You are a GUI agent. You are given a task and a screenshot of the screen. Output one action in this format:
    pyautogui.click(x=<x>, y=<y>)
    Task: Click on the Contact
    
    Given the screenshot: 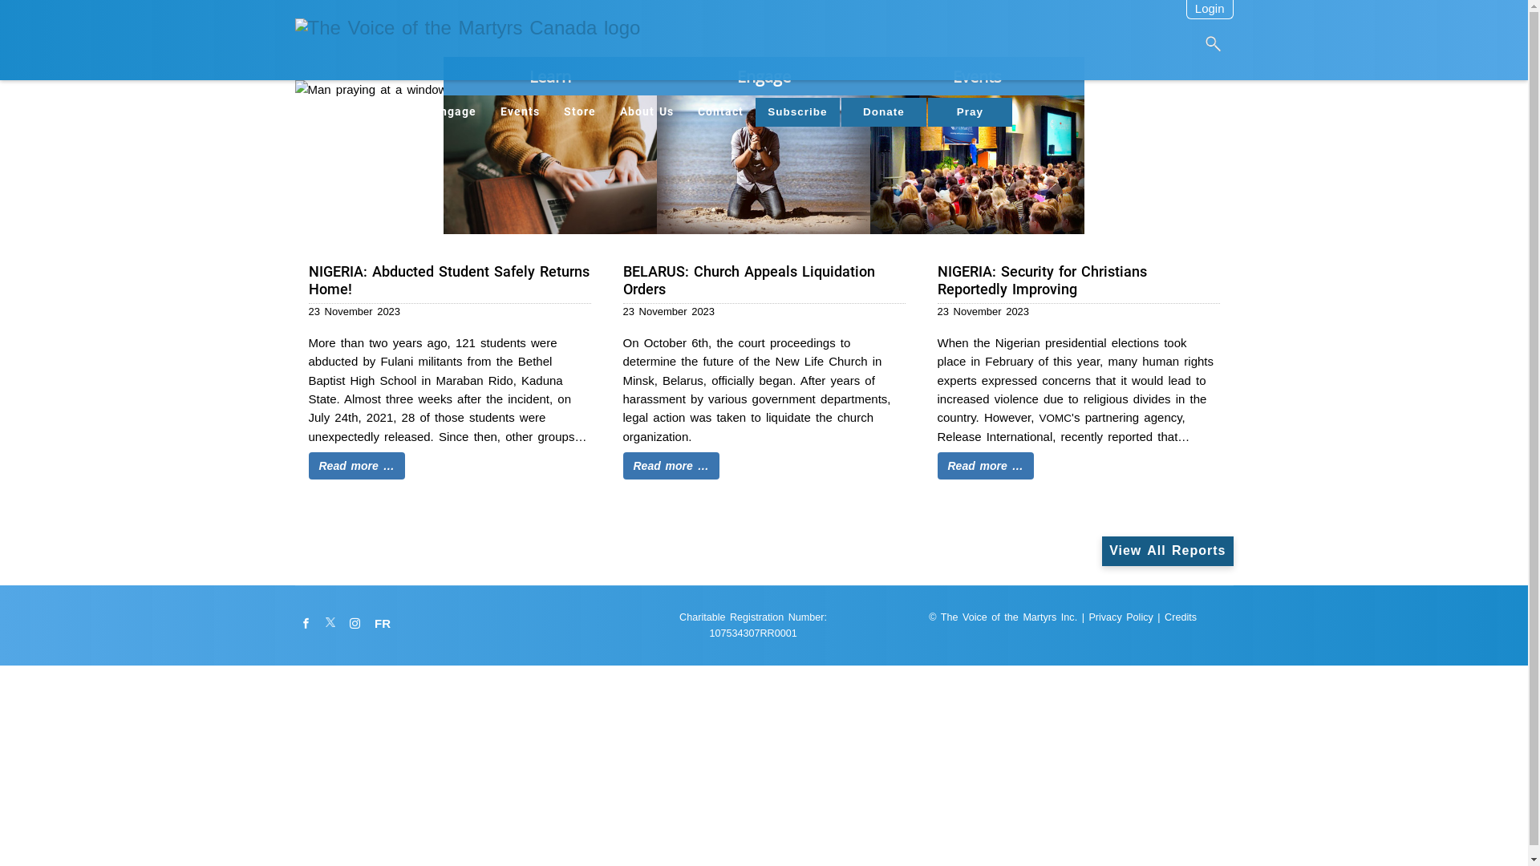 What is the action you would take?
    pyautogui.click(x=720, y=112)
    